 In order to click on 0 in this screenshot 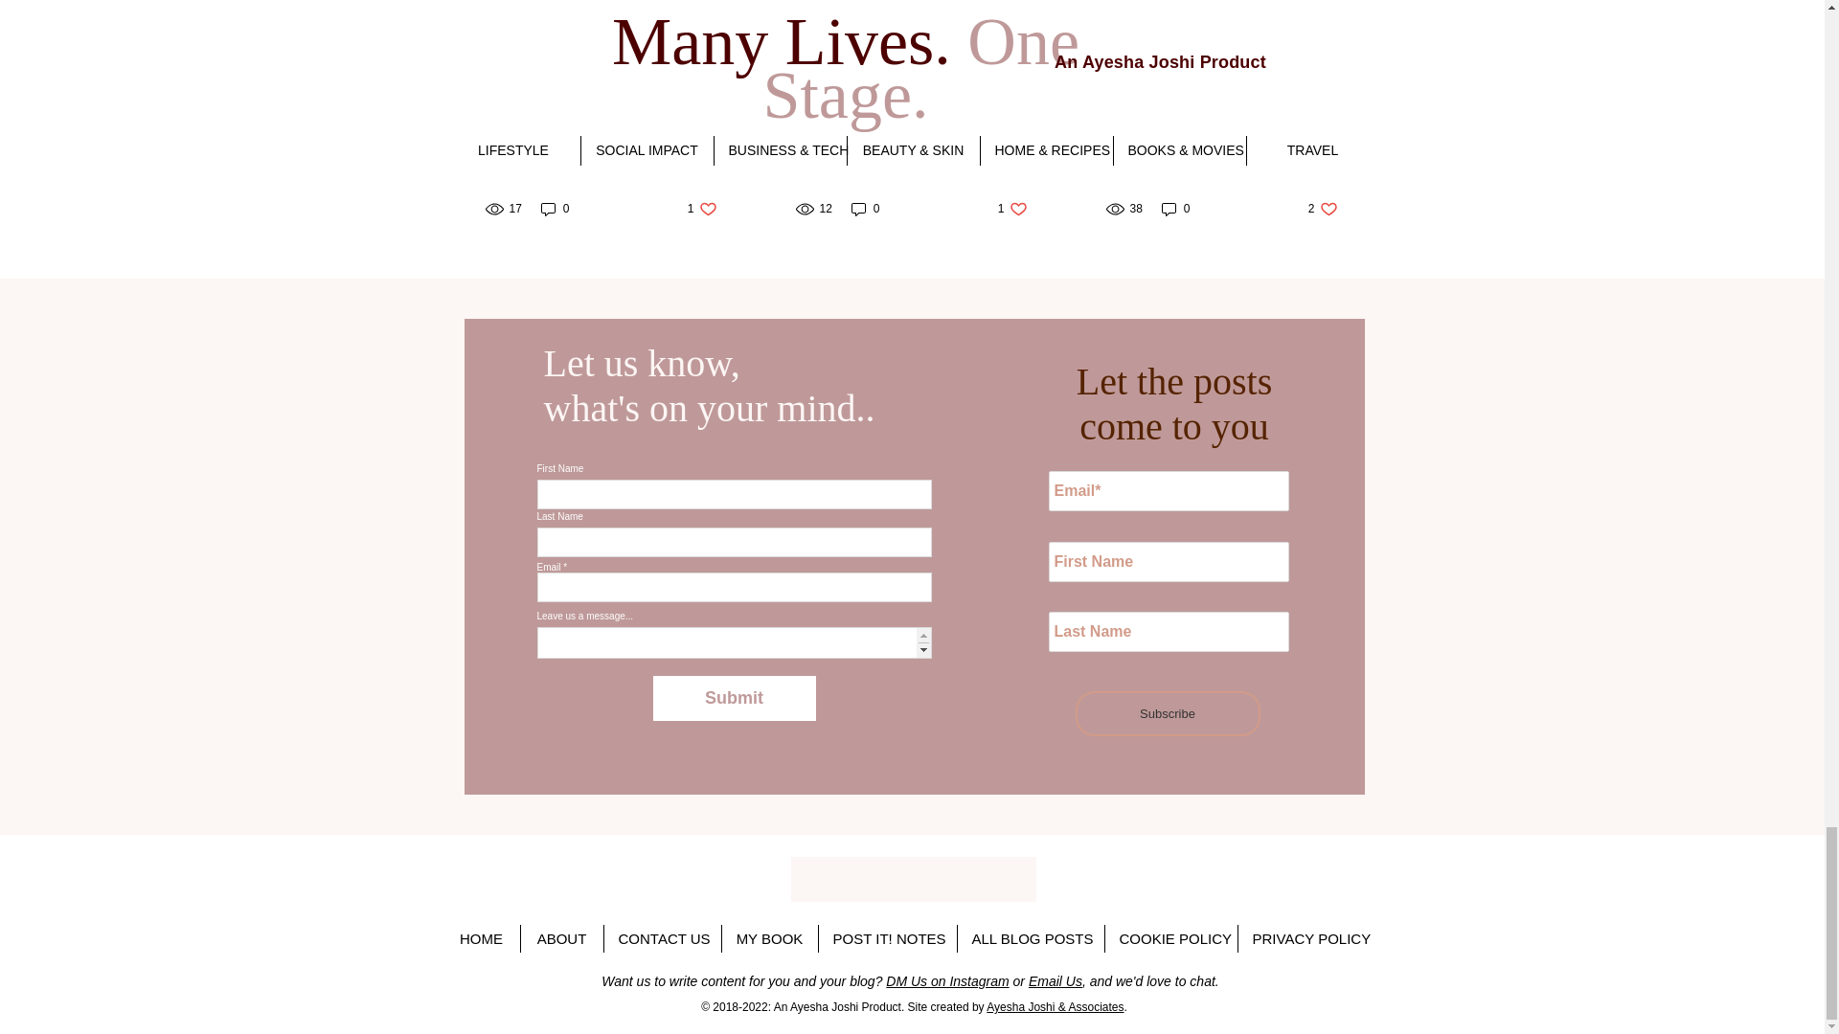, I will do `click(556, 209)`.